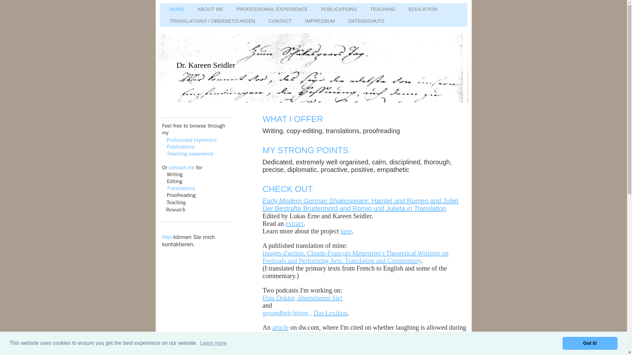  I want to click on Teaching experience, so click(190, 154).